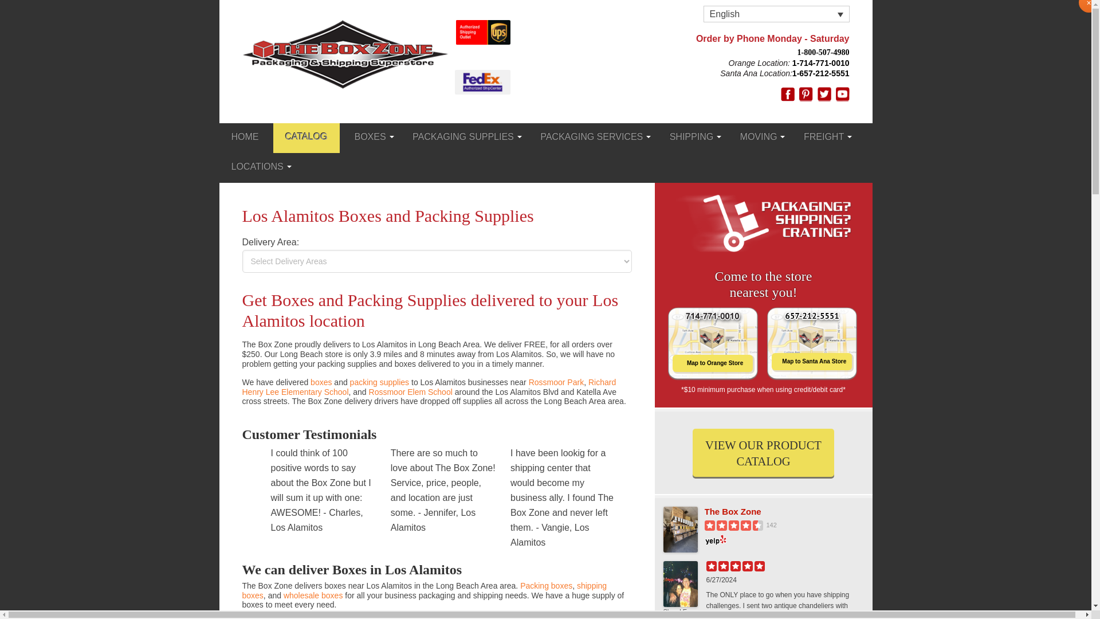 This screenshot has width=1100, height=619. Describe the element at coordinates (823, 52) in the screenshot. I see `1-800-507-4980` at that location.